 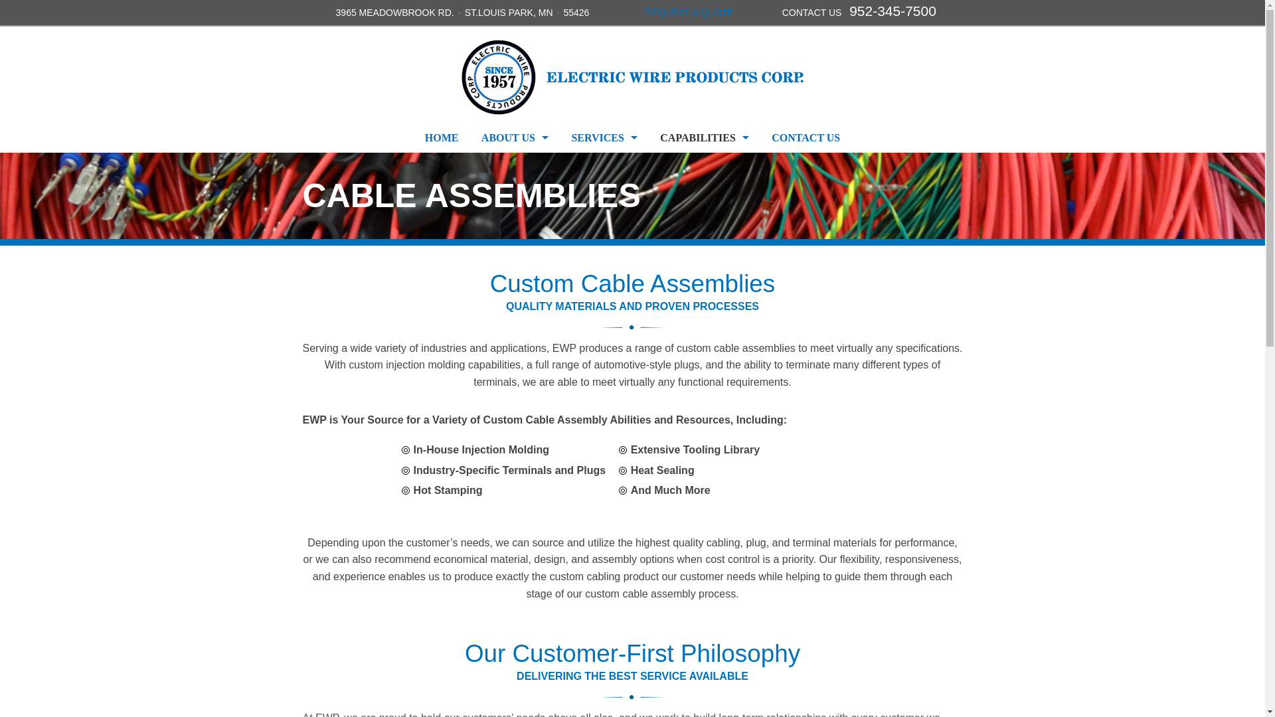 I want to click on ELECTROMECHANICAL ASSEMBLIES, so click(x=704, y=197).